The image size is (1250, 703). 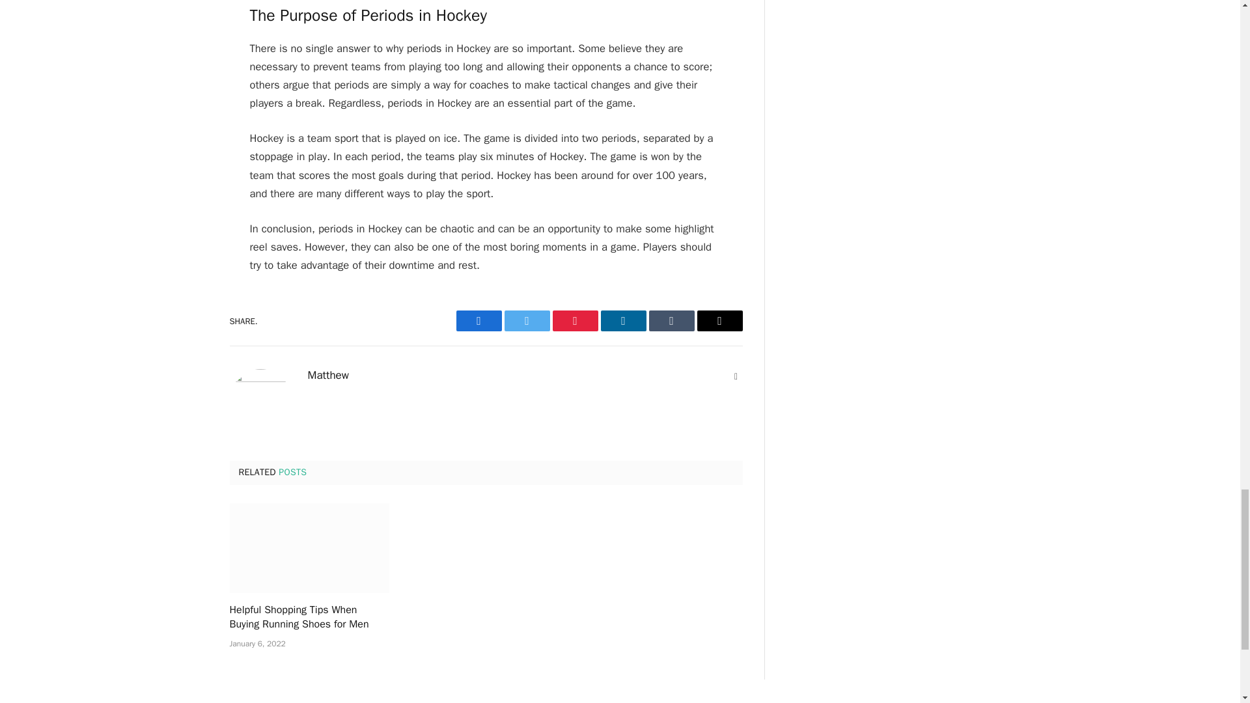 What do you see at coordinates (574, 320) in the screenshot?
I see `Pinterest` at bounding box center [574, 320].